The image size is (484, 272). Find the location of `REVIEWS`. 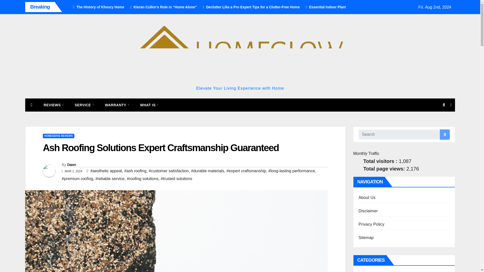

REVIEWS is located at coordinates (53, 105).